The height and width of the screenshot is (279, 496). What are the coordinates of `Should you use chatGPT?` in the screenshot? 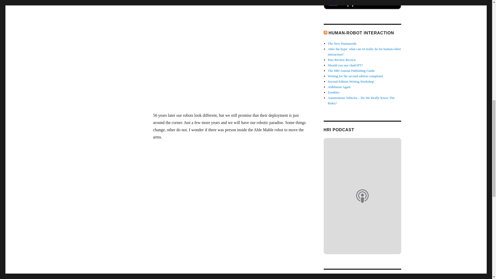 It's located at (345, 65).